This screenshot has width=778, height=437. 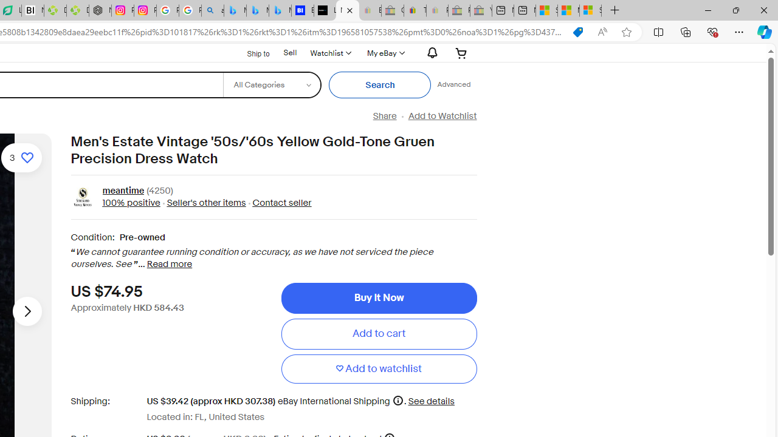 What do you see at coordinates (442, 116) in the screenshot?
I see `Add to Watchlist` at bounding box center [442, 116].